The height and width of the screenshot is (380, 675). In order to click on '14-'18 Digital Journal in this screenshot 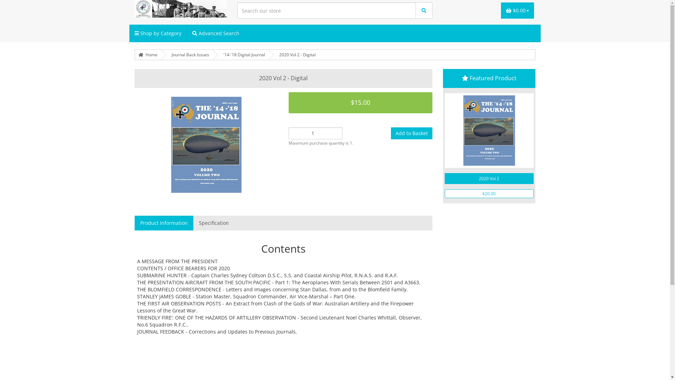, I will do `click(244, 55)`.